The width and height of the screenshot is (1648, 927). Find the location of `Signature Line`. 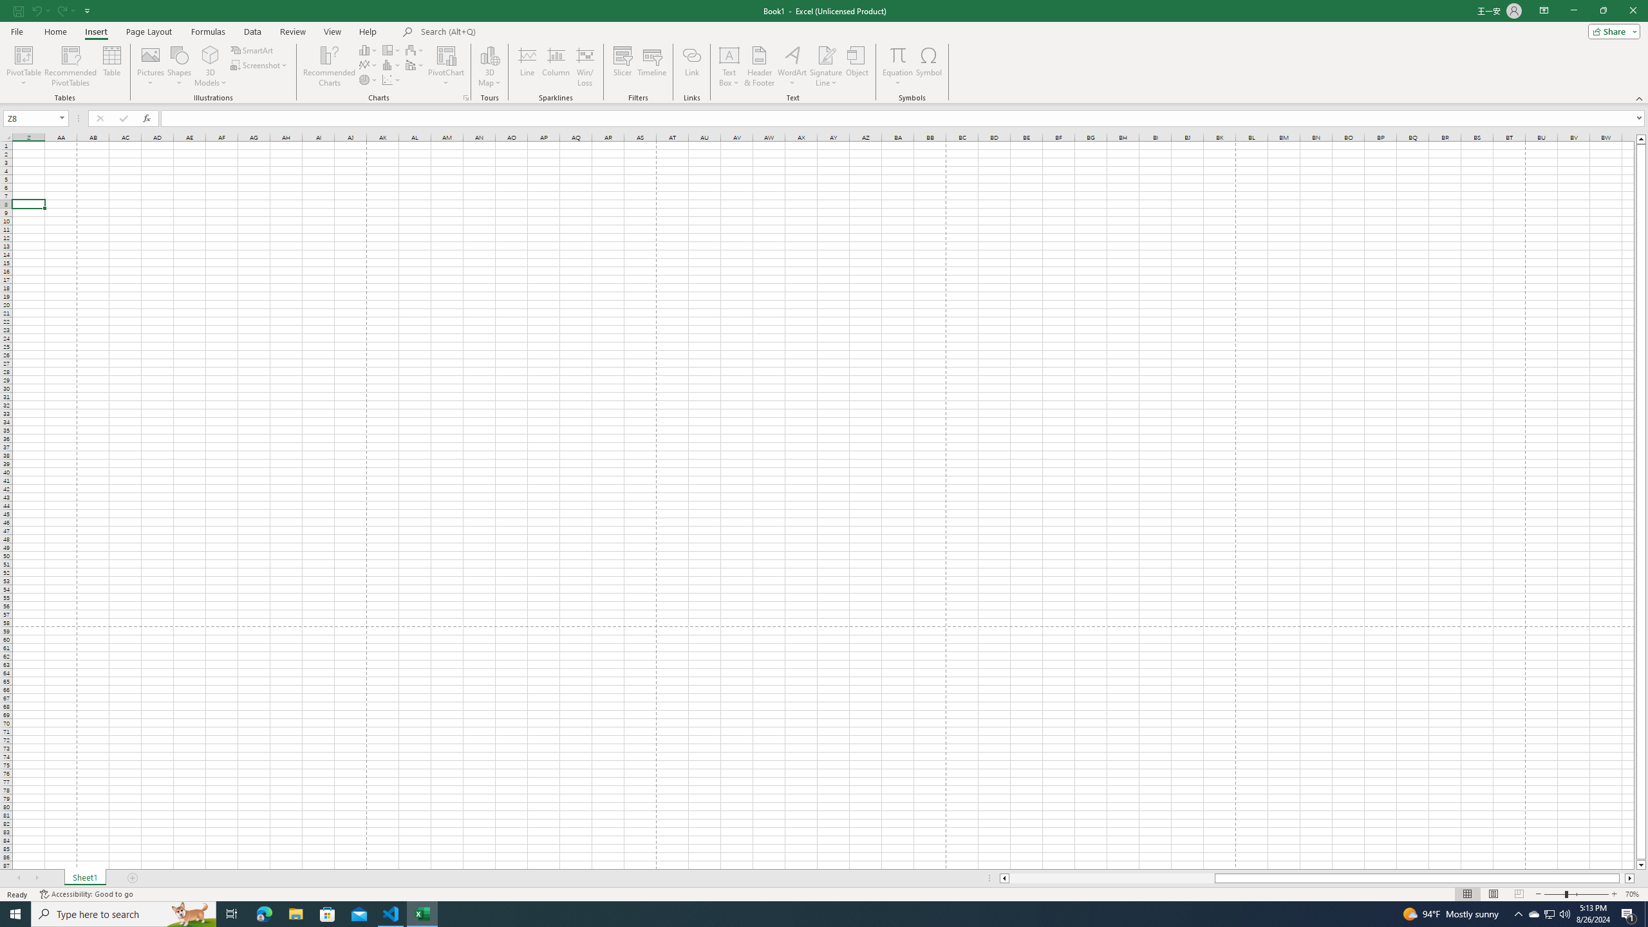

Signature Line is located at coordinates (826, 55).